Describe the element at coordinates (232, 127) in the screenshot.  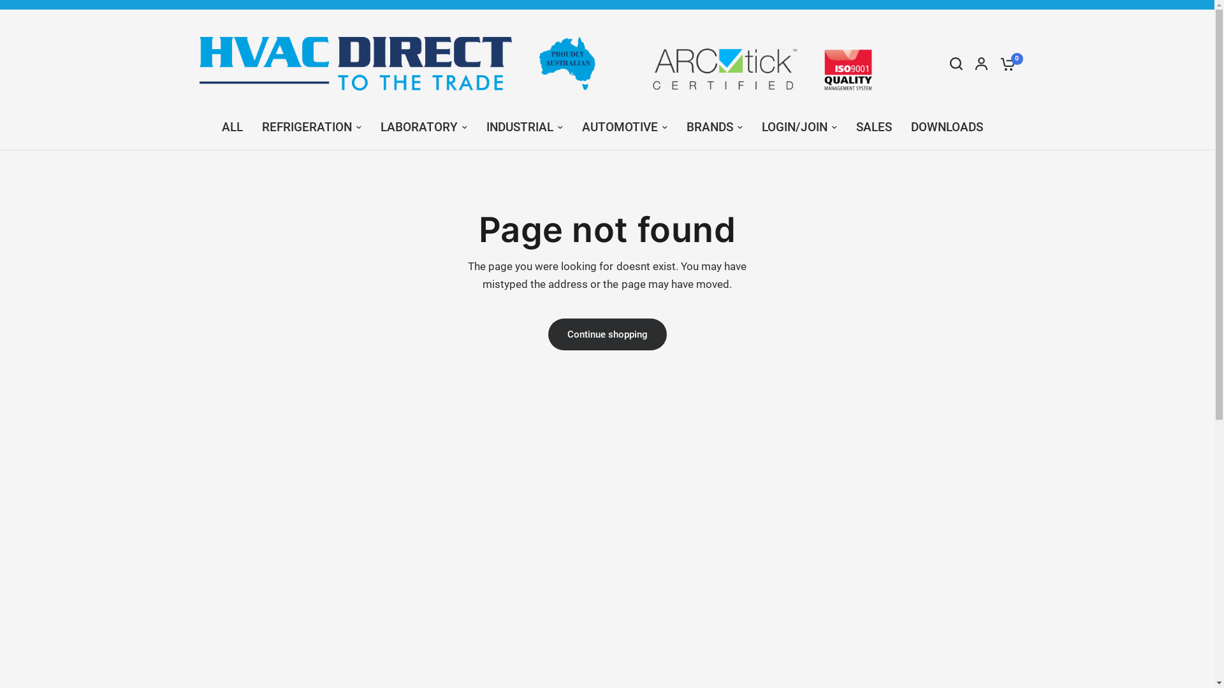
I see `ALL` at that location.